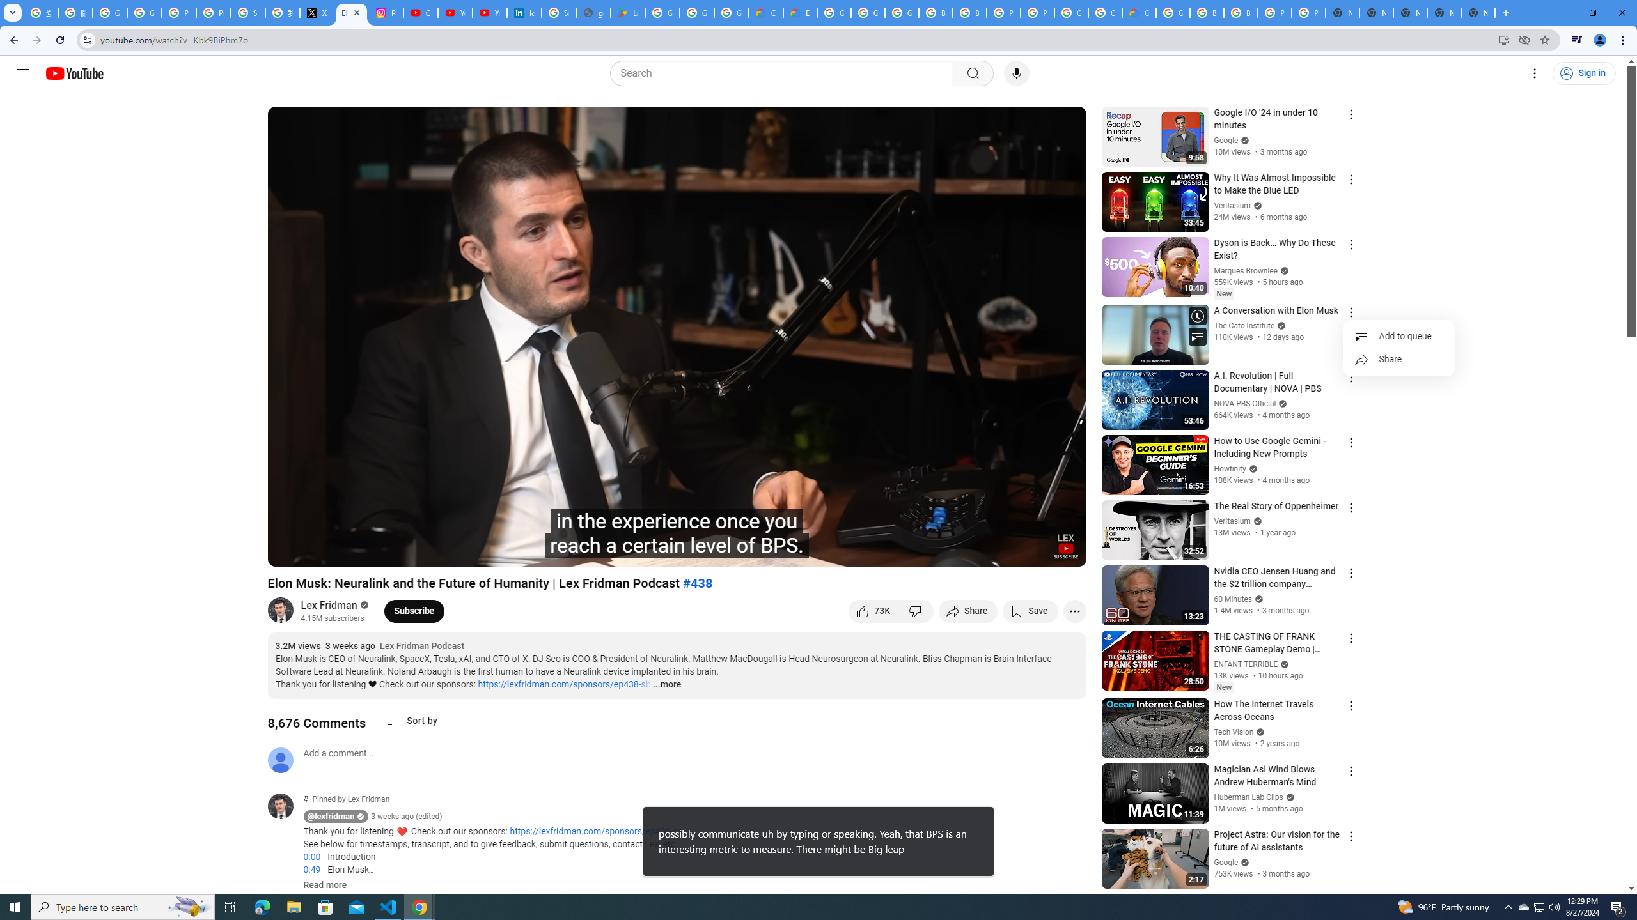  I want to click on Install YouTube, so click(1503, 40).